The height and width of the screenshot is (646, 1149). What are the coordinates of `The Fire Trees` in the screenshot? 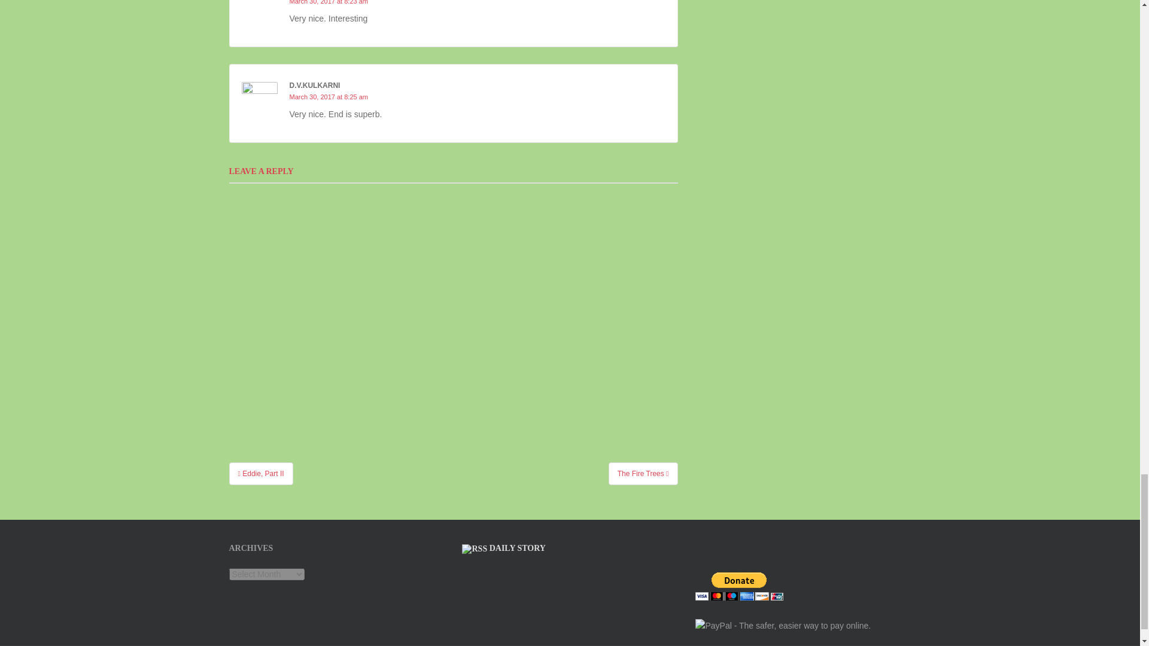 It's located at (643, 474).